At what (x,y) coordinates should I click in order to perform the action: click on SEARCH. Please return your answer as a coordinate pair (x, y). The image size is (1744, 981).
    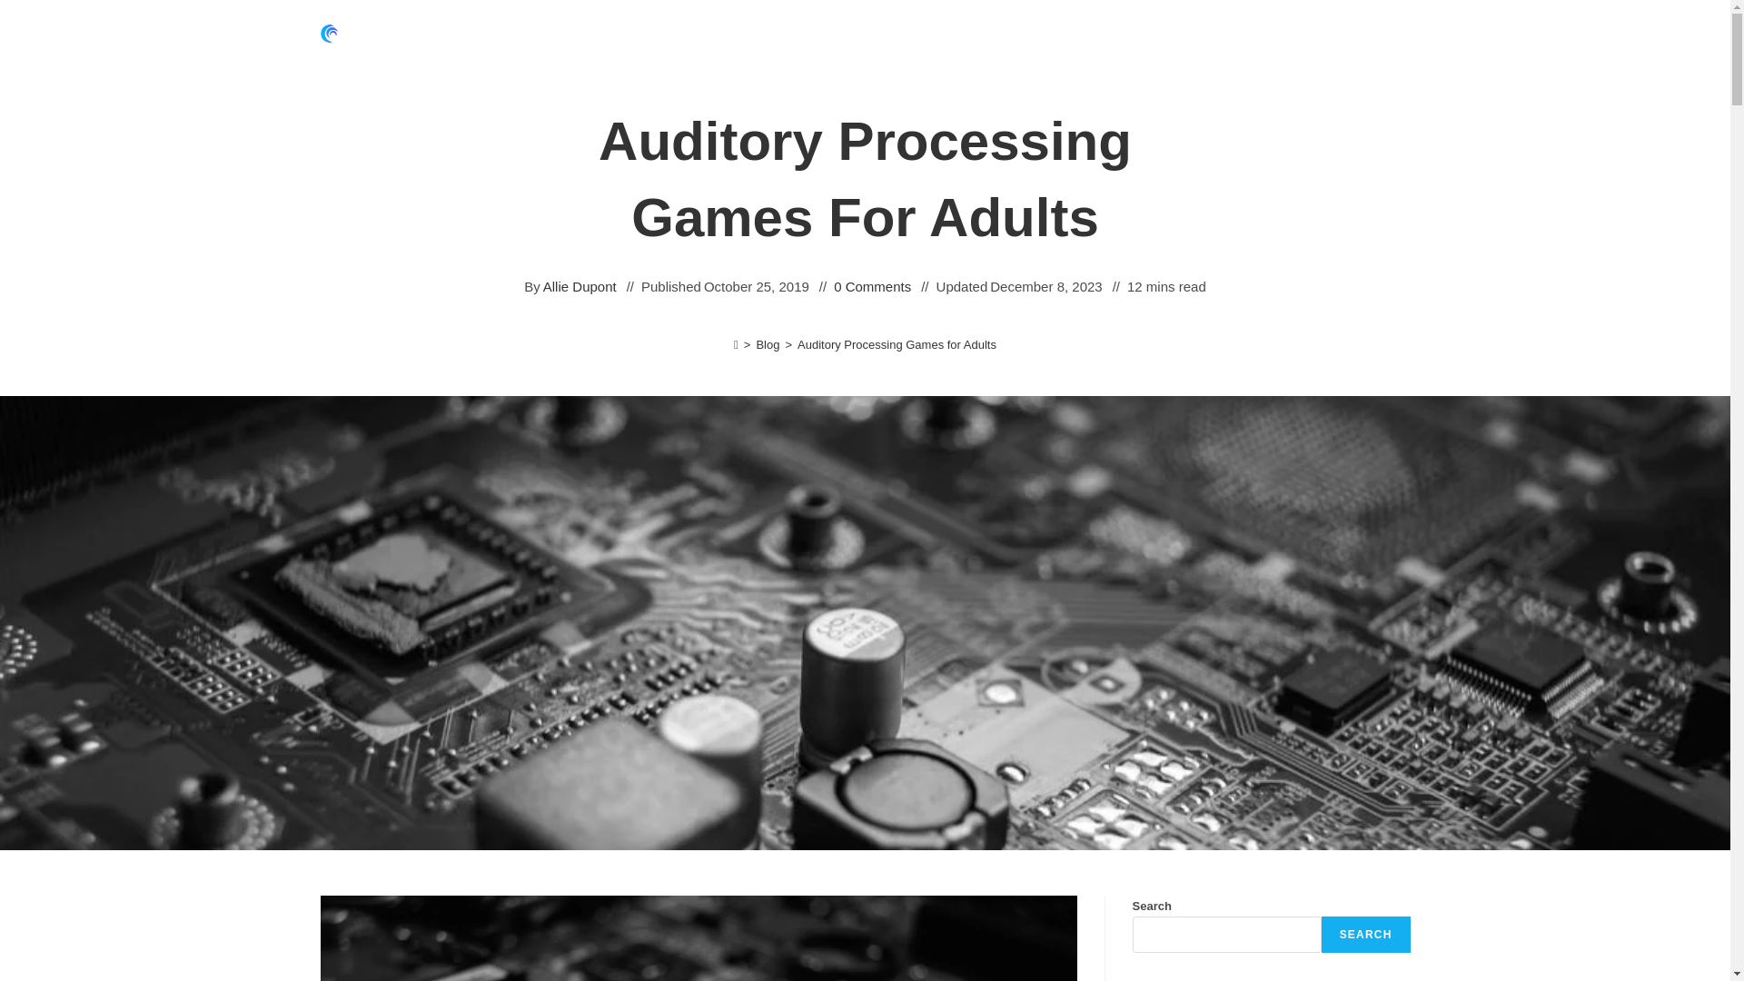
    Looking at the image, I should click on (1366, 934).